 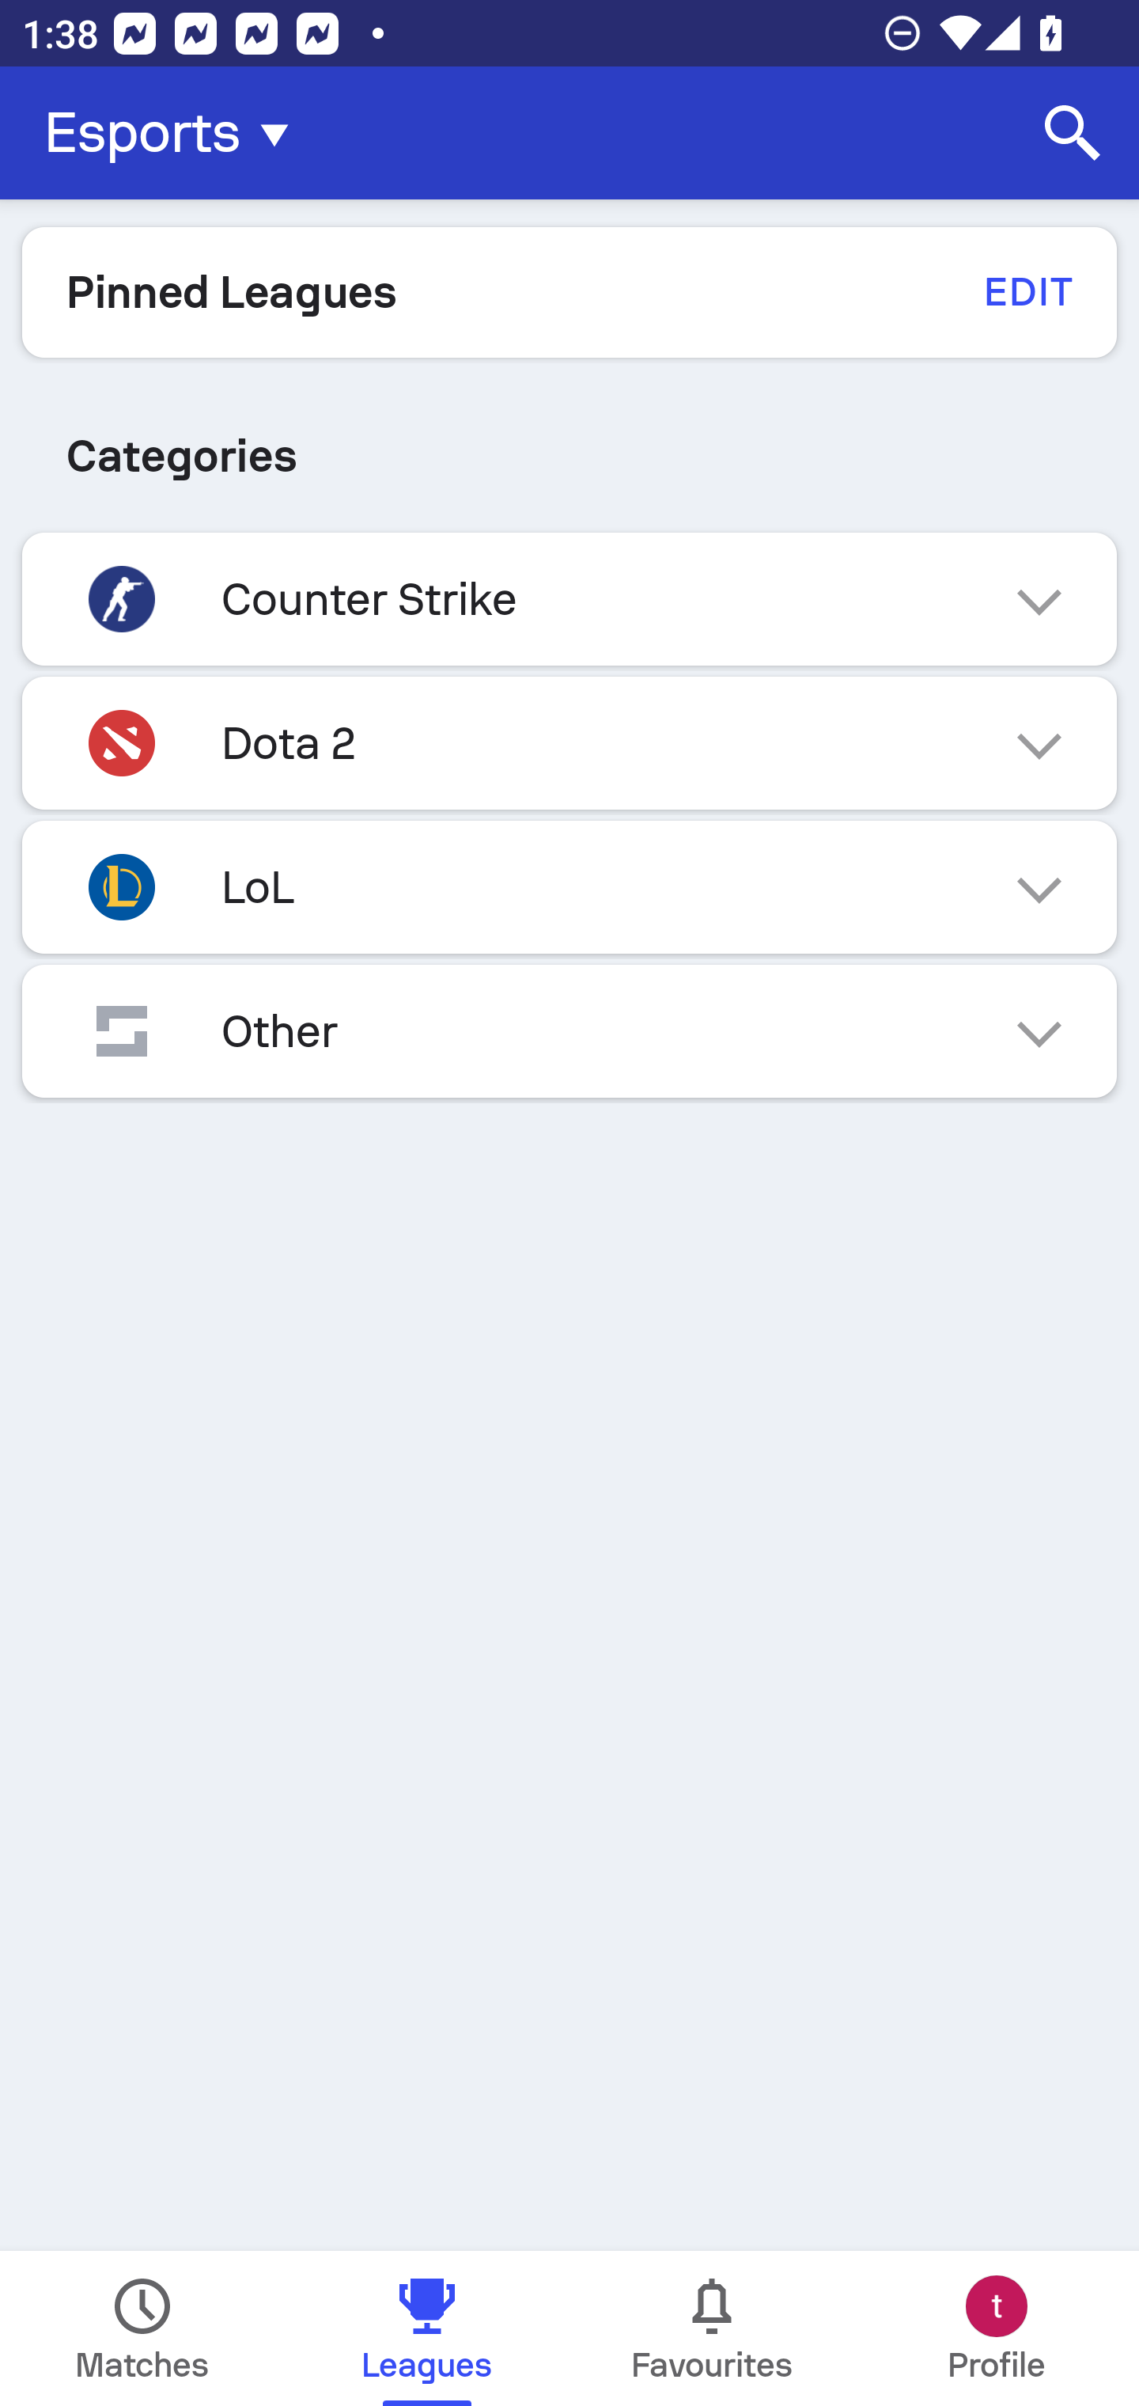 I want to click on Search, so click(x=1073, y=133).